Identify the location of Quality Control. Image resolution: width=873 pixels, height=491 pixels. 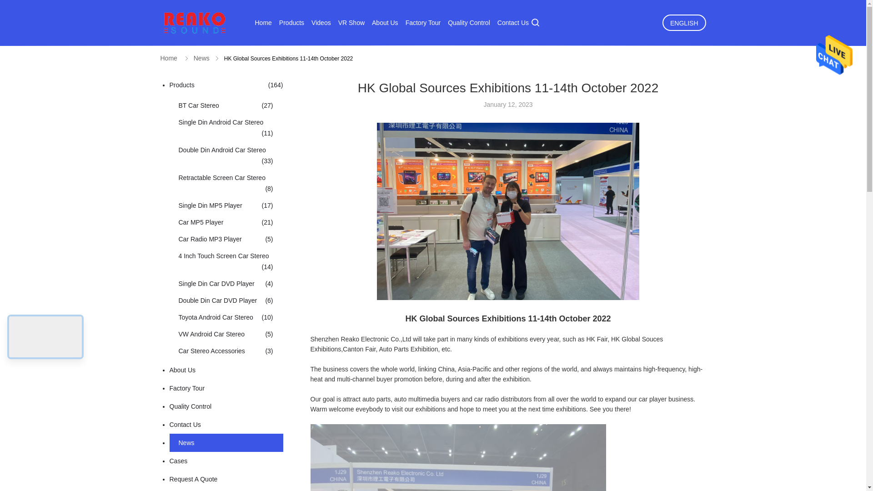
(468, 23).